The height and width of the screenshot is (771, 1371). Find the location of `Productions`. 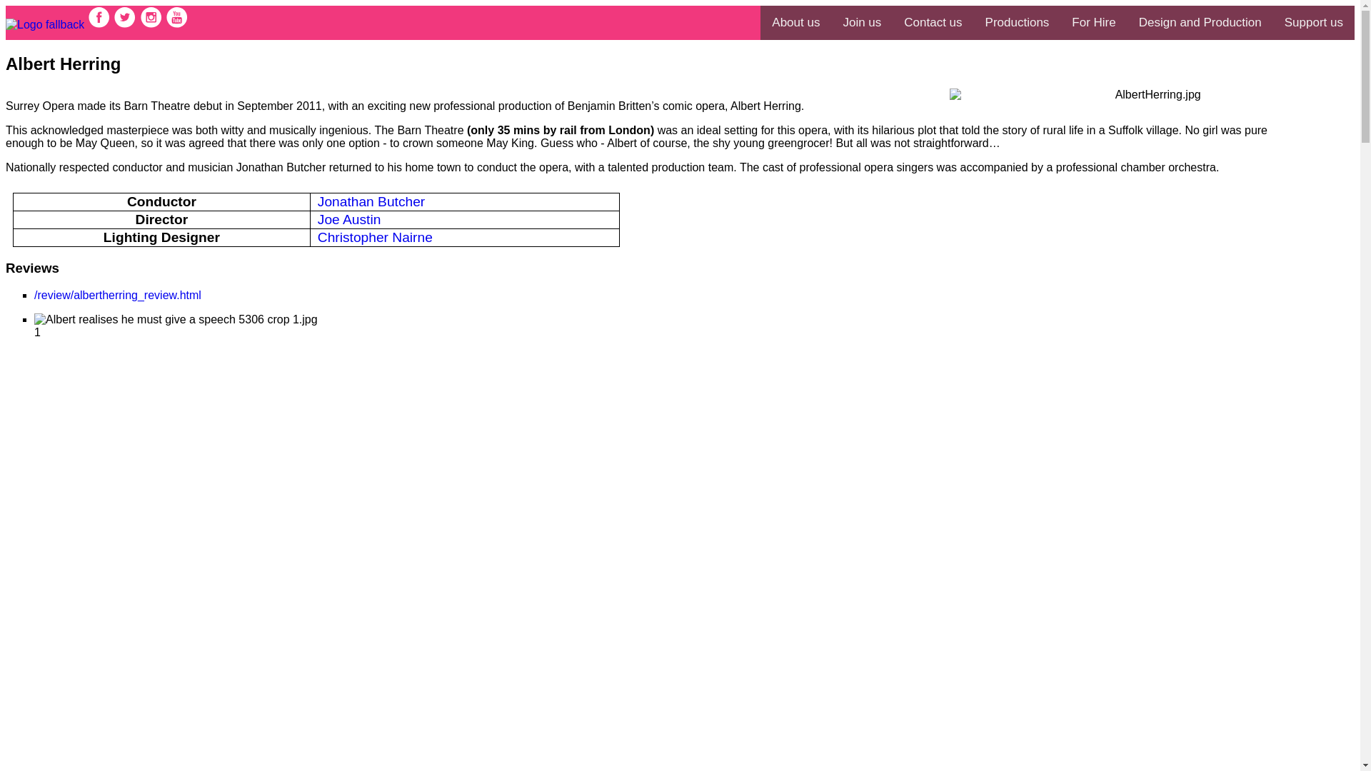

Productions is located at coordinates (1017, 23).